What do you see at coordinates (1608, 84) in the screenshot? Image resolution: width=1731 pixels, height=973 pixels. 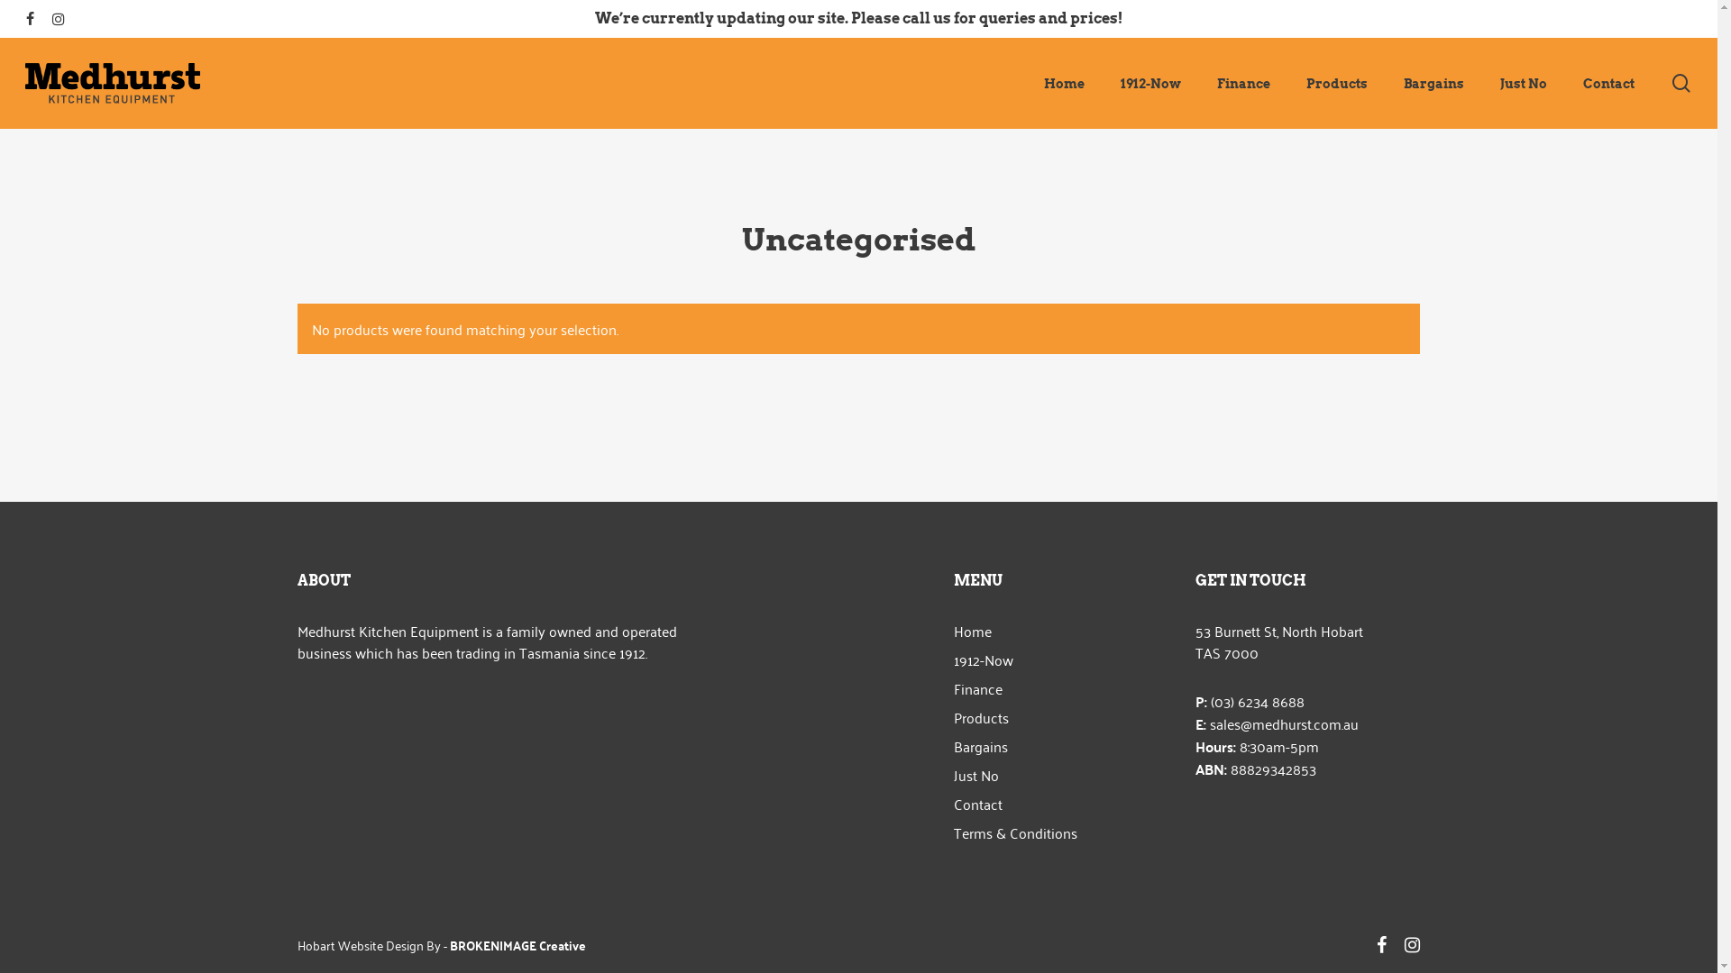 I see `Contact` at bounding box center [1608, 84].